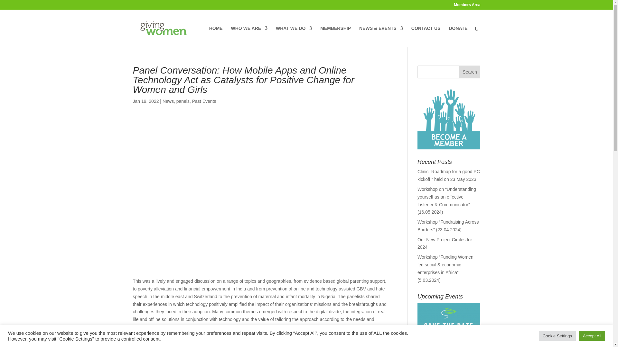  I want to click on WHO WE ARE, so click(249, 36).